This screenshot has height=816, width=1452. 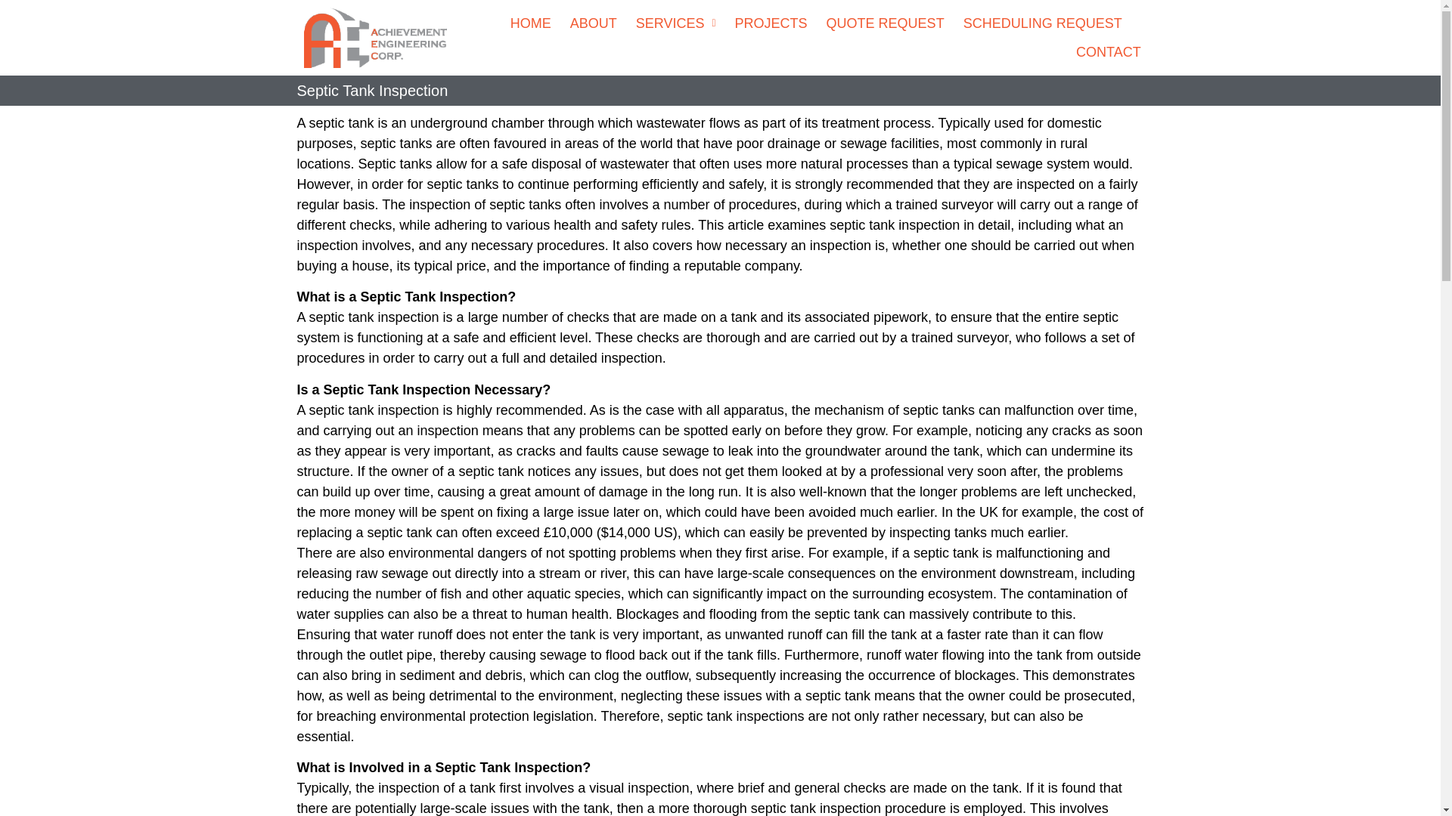 What do you see at coordinates (531, 23) in the screenshot?
I see `HOME` at bounding box center [531, 23].